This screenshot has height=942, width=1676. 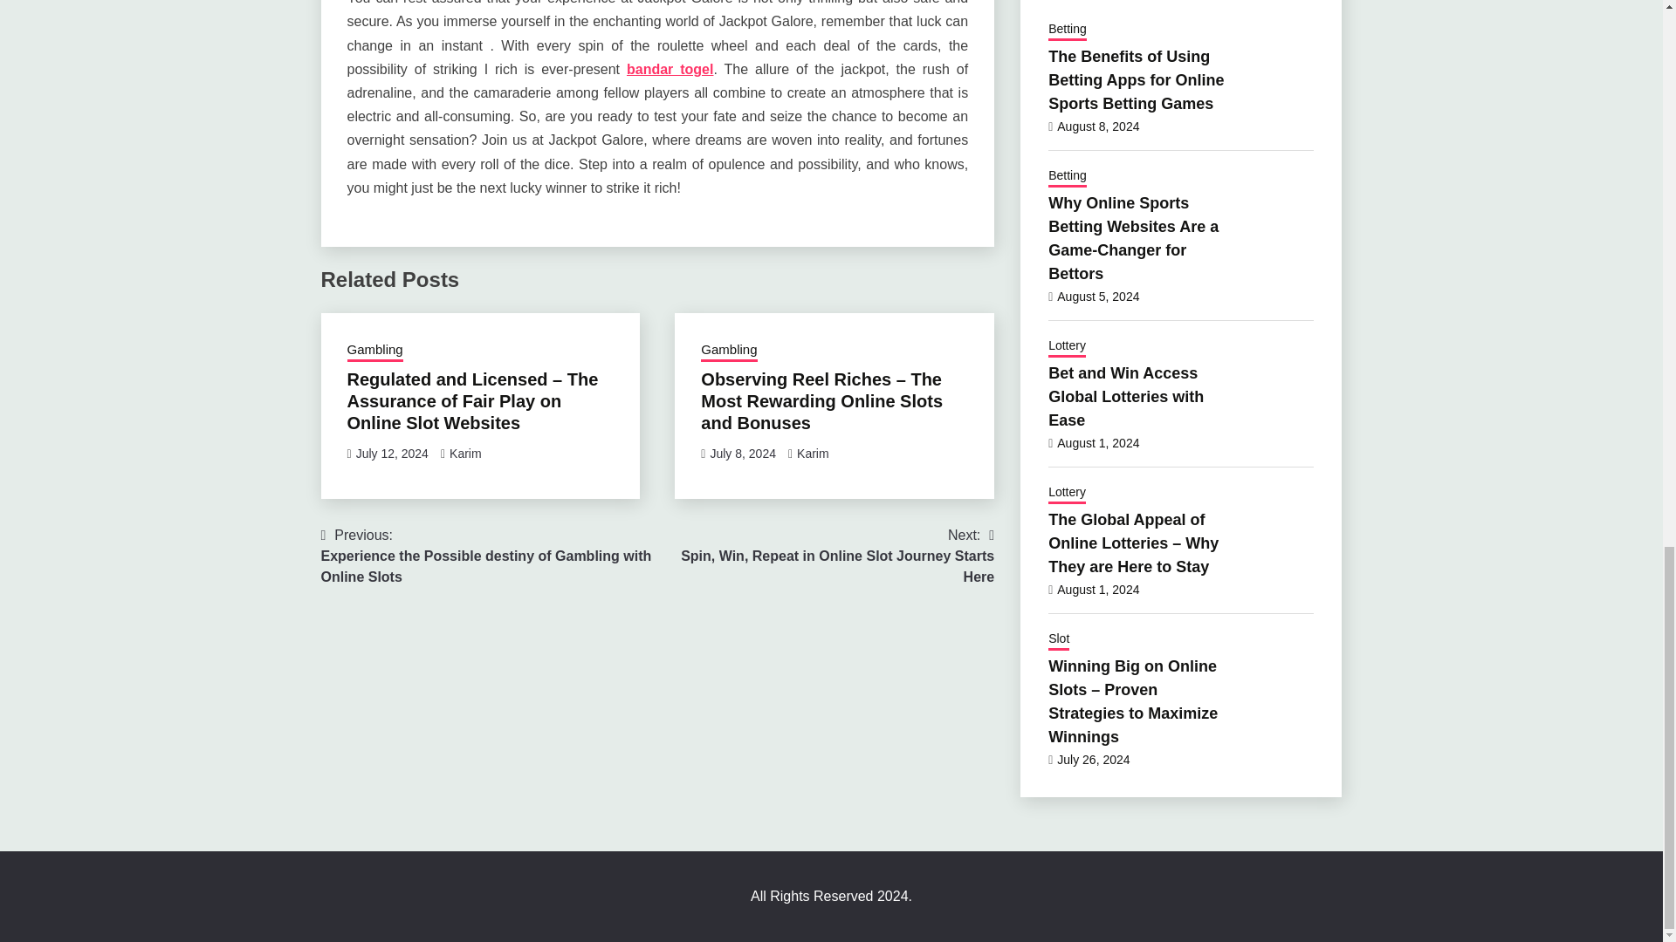 What do you see at coordinates (392, 454) in the screenshot?
I see `July 12, 2024` at bounding box center [392, 454].